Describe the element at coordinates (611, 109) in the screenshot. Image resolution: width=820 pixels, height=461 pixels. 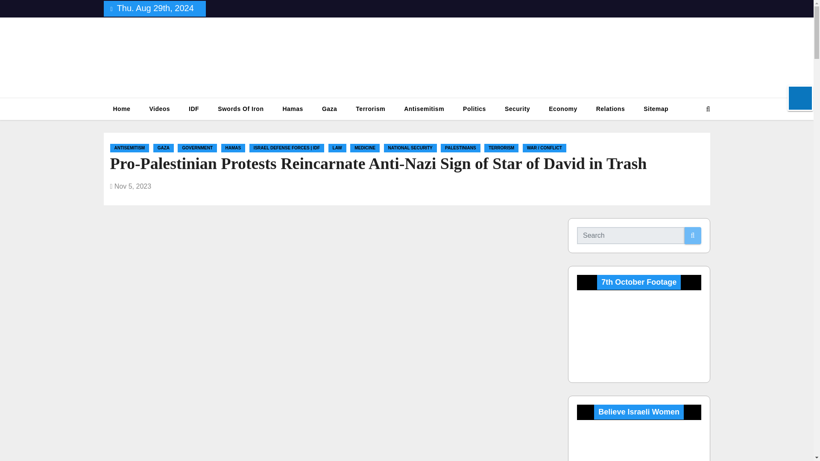
I see `Relations` at that location.